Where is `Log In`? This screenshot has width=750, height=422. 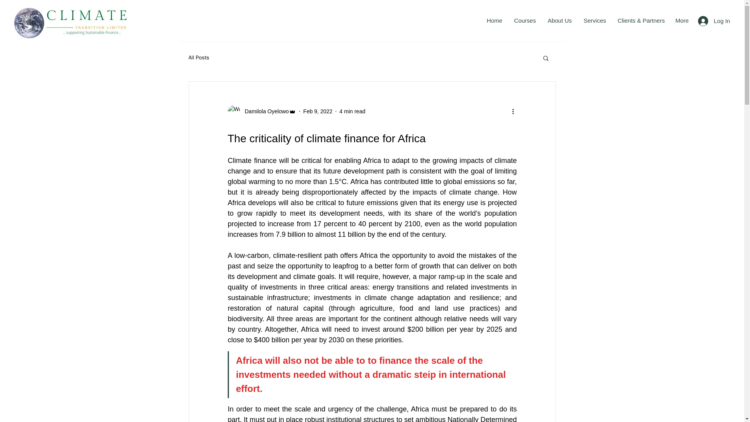 Log In is located at coordinates (714, 20).